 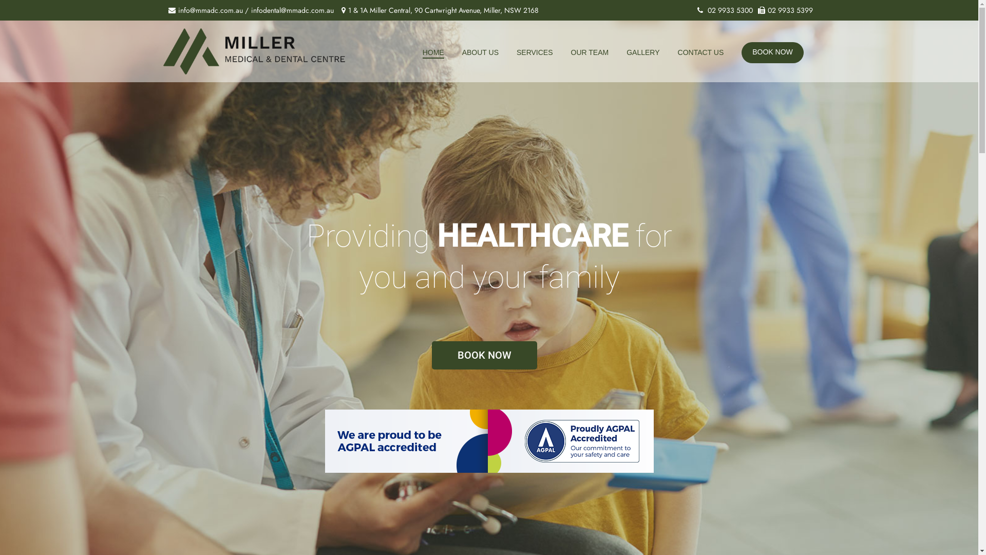 I want to click on OUR TEAM, so click(x=590, y=52).